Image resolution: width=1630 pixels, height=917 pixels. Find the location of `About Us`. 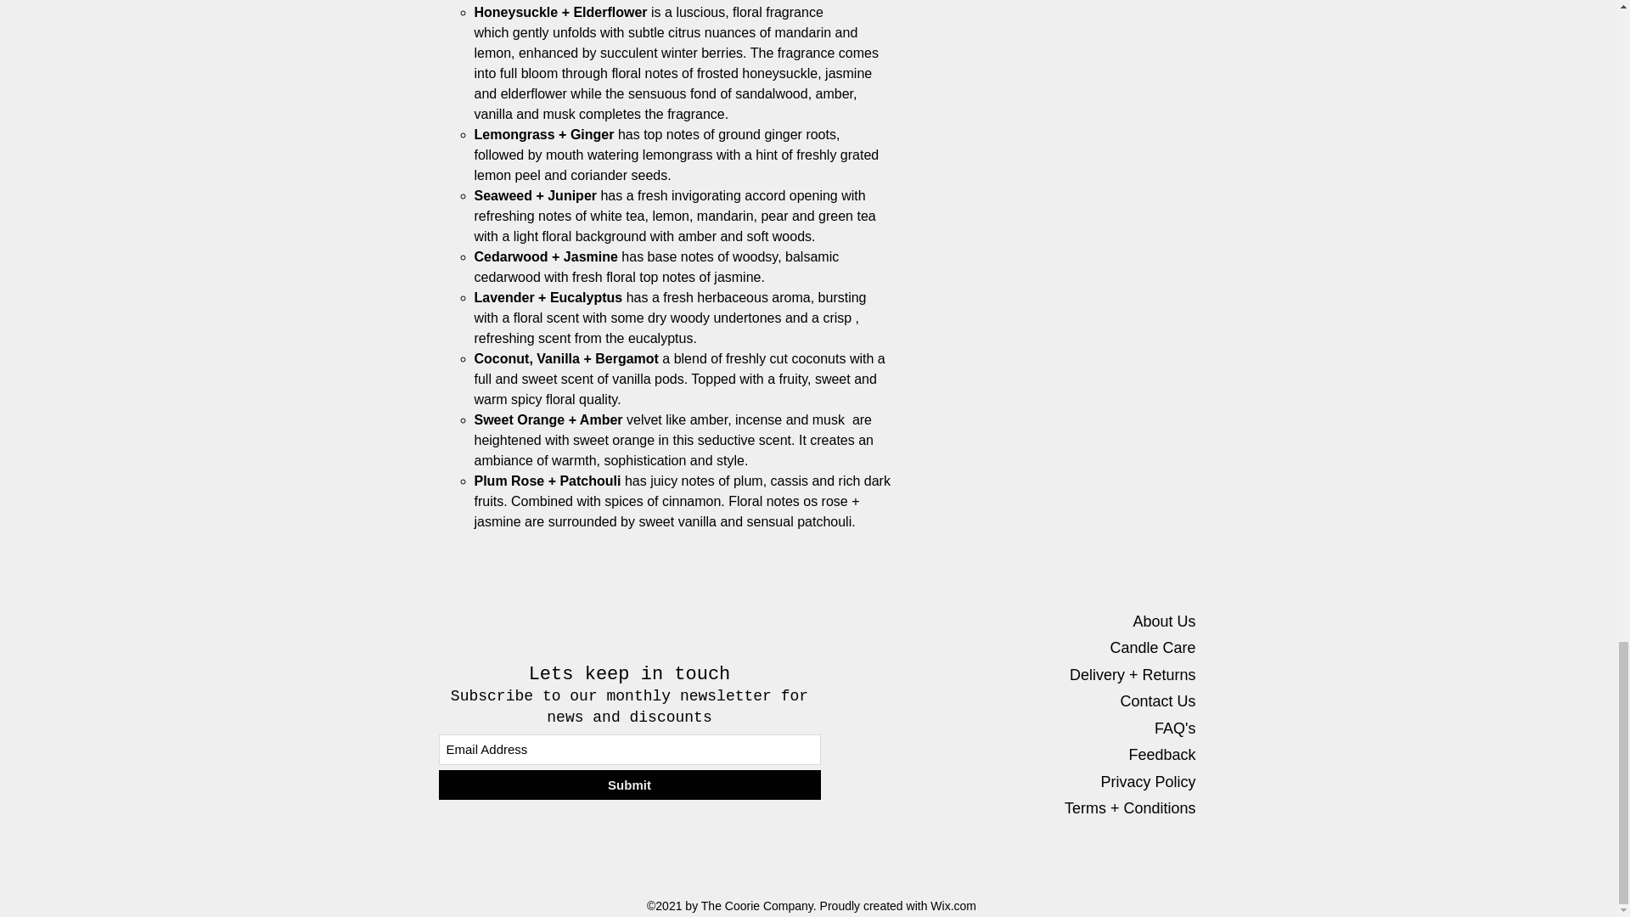

About Us is located at coordinates (1163, 622).